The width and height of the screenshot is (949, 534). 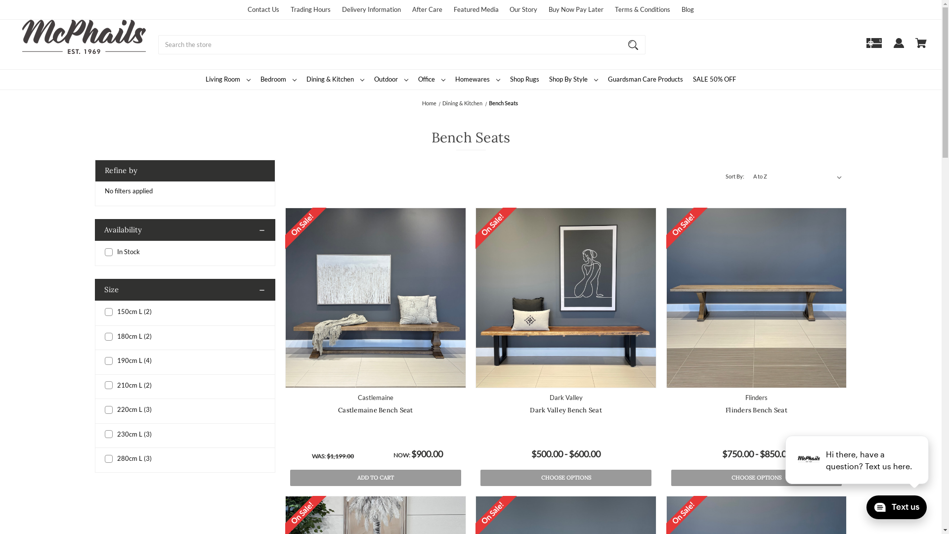 What do you see at coordinates (376, 298) in the screenshot?
I see `Castlemaine Bench Seat` at bounding box center [376, 298].